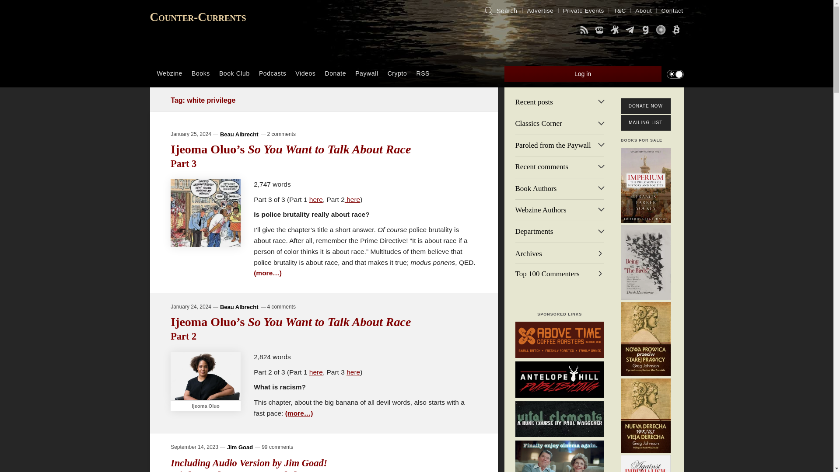 Image resolution: width=840 pixels, height=472 pixels. Describe the element at coordinates (305, 73) in the screenshot. I see `Videos` at that location.